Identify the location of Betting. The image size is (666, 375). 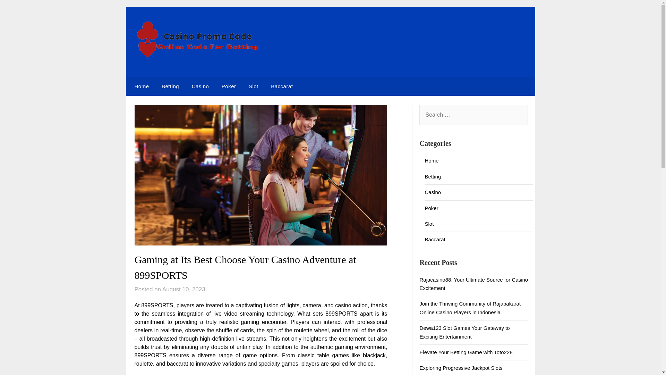
(433, 176).